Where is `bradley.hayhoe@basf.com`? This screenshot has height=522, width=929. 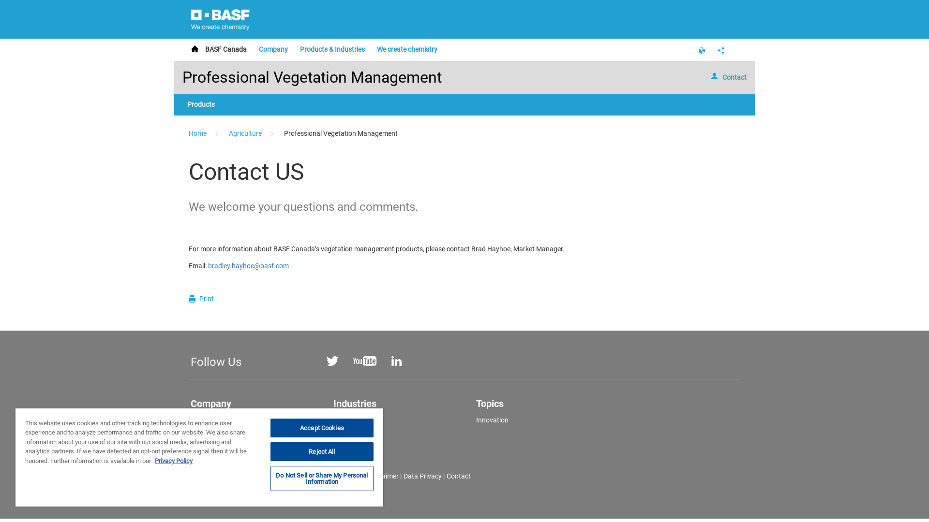
bradley.hayhoe@basf.com is located at coordinates (249, 266).